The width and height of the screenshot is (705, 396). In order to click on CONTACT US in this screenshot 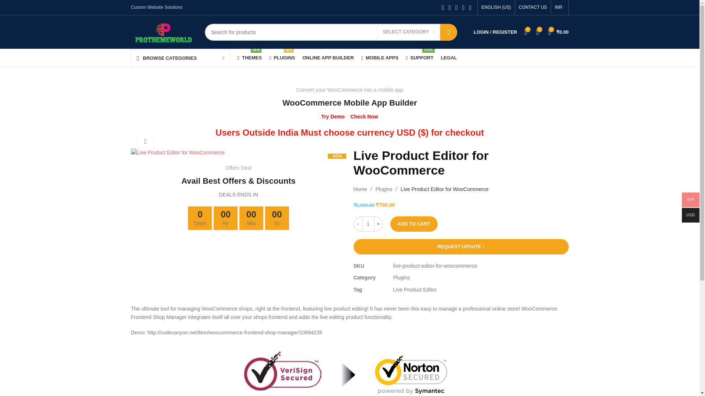, I will do `click(533, 7)`.